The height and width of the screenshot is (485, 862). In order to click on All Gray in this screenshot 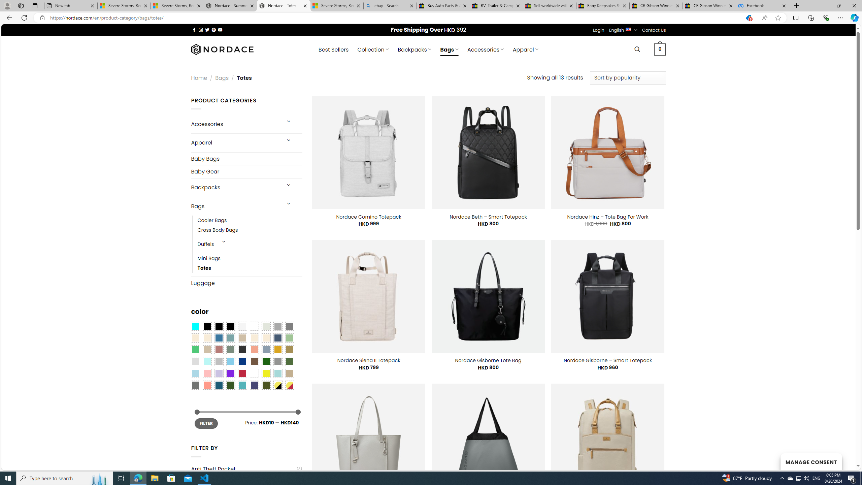, I will do `click(290, 326)`.